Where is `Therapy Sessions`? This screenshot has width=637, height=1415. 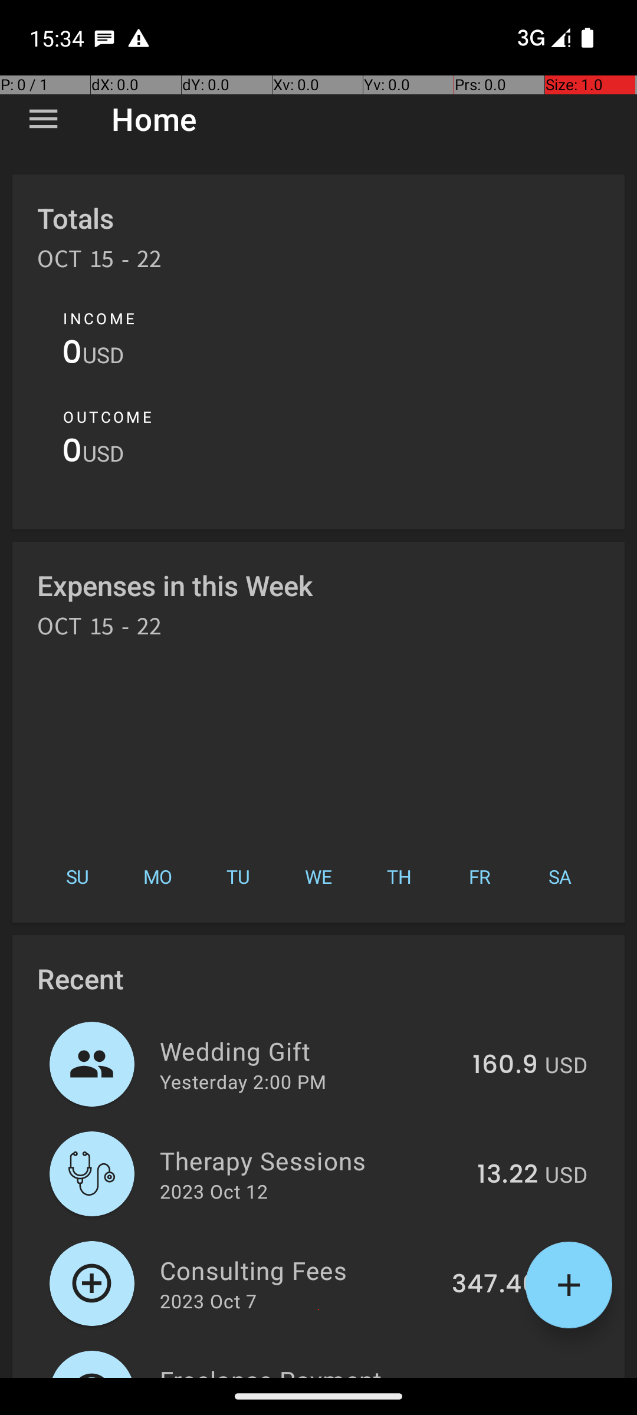
Therapy Sessions is located at coordinates (311, 1160).